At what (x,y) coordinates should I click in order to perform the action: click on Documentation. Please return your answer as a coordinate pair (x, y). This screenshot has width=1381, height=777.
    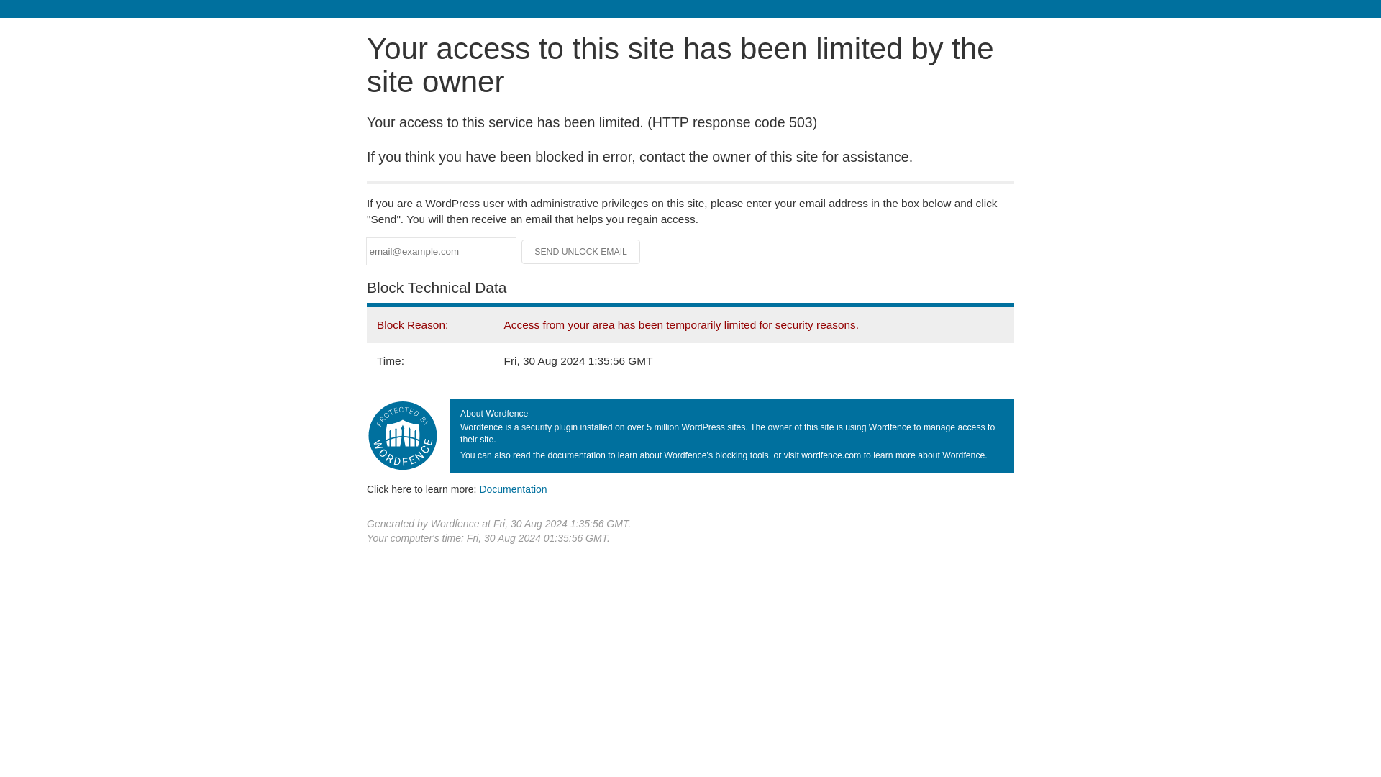
    Looking at the image, I should click on (513, 489).